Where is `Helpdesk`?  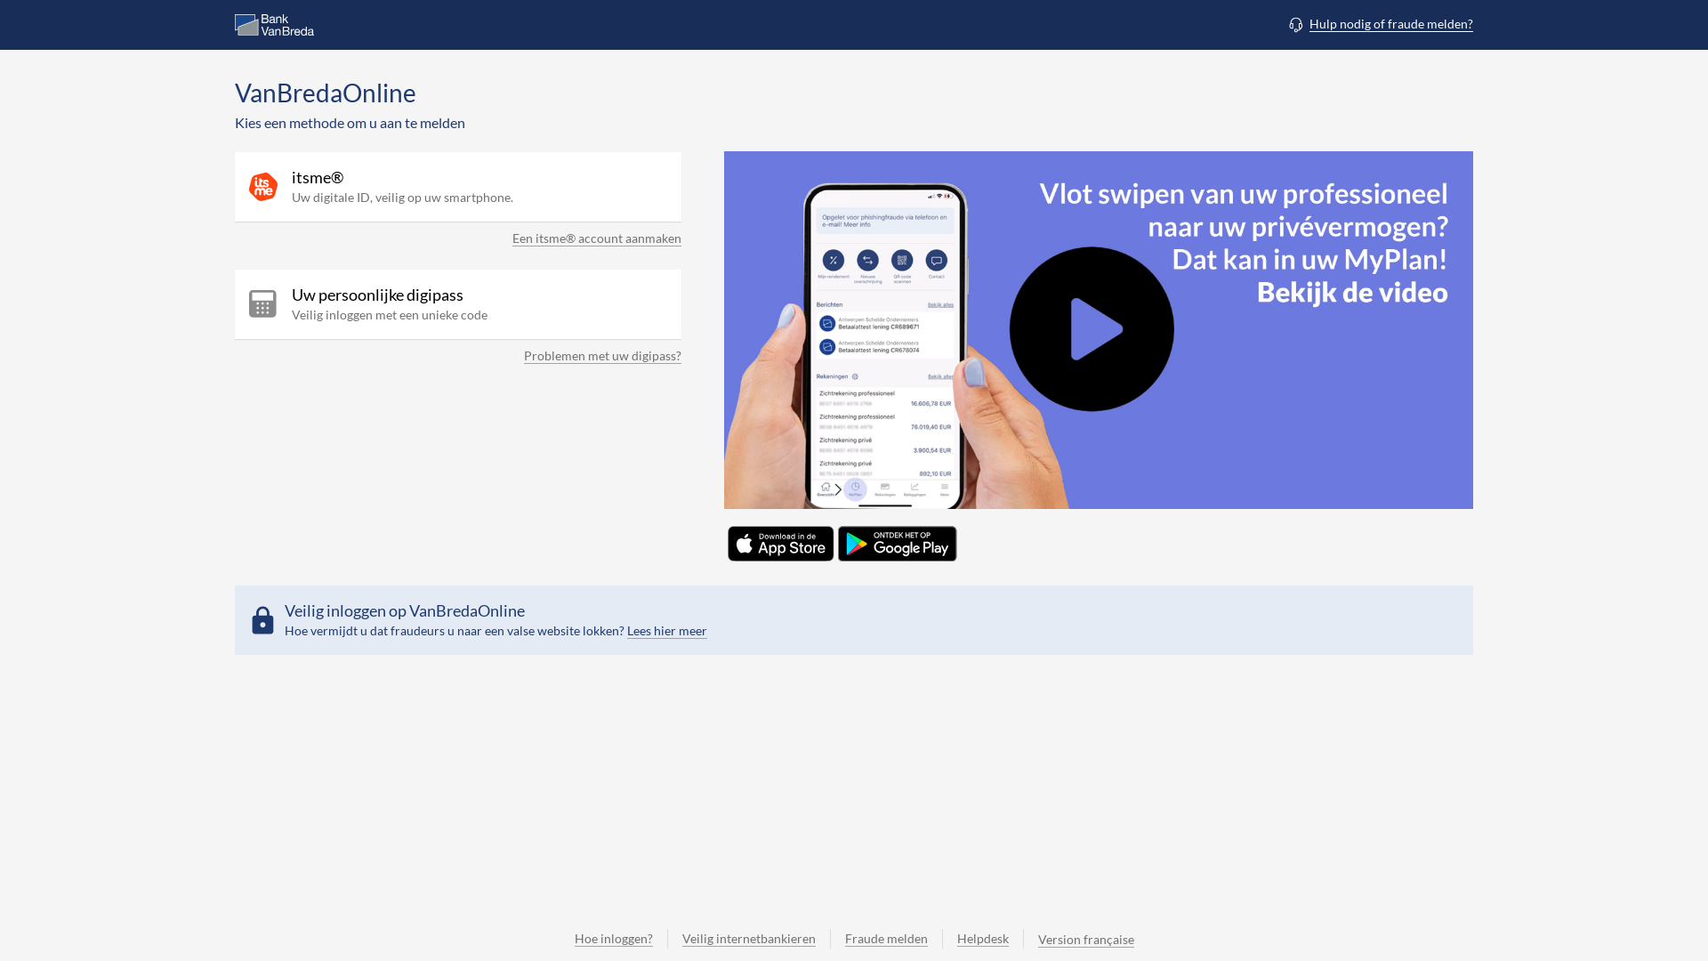
Helpdesk is located at coordinates (982, 939).